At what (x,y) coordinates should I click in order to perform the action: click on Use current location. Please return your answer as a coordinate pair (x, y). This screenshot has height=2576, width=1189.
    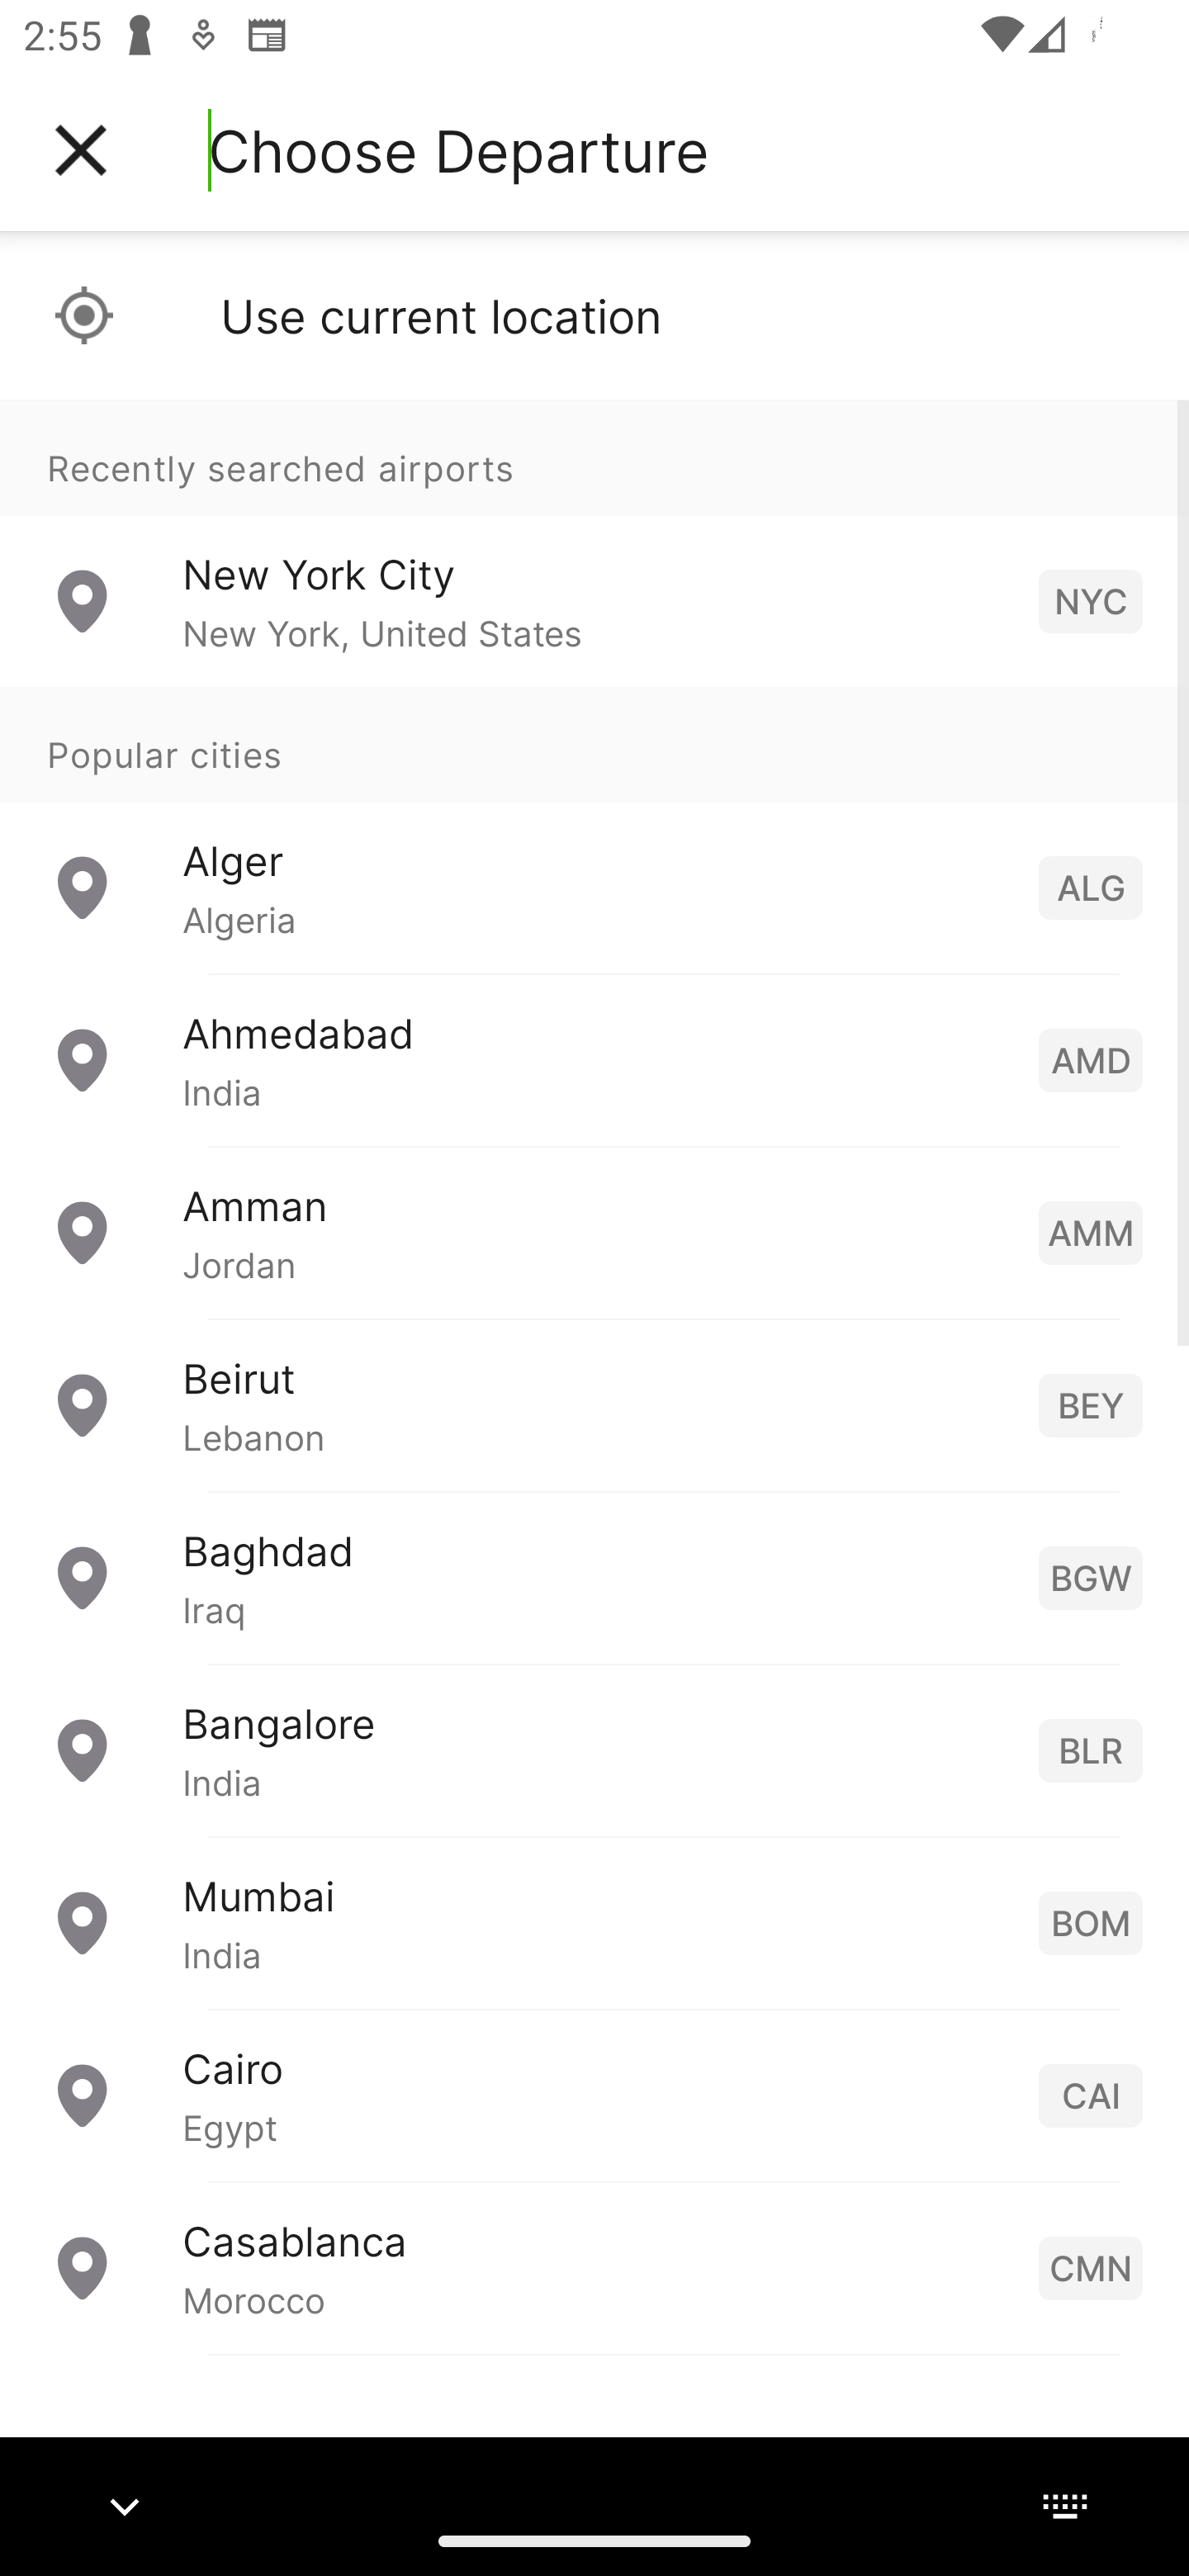
    Looking at the image, I should click on (594, 315).